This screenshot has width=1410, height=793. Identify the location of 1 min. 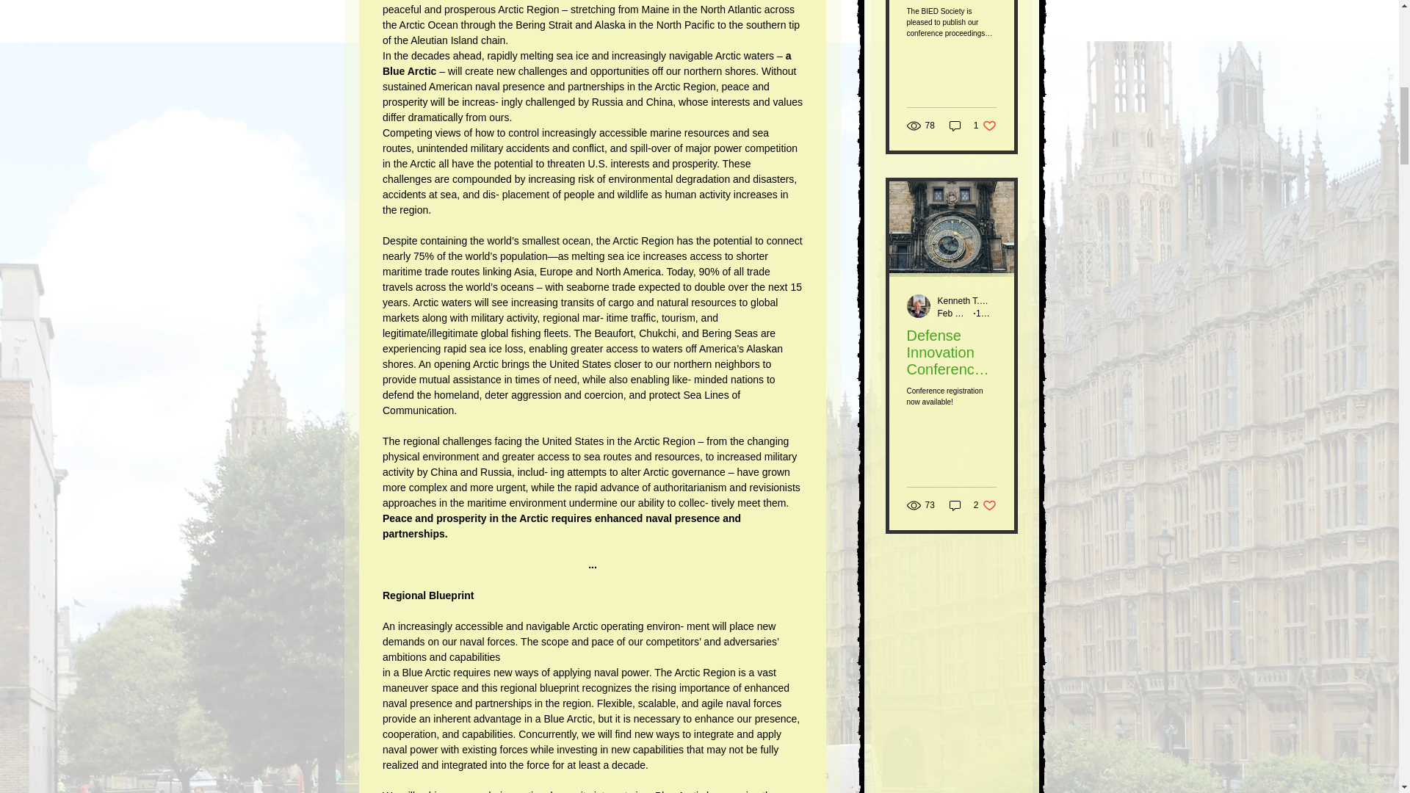
(986, 314).